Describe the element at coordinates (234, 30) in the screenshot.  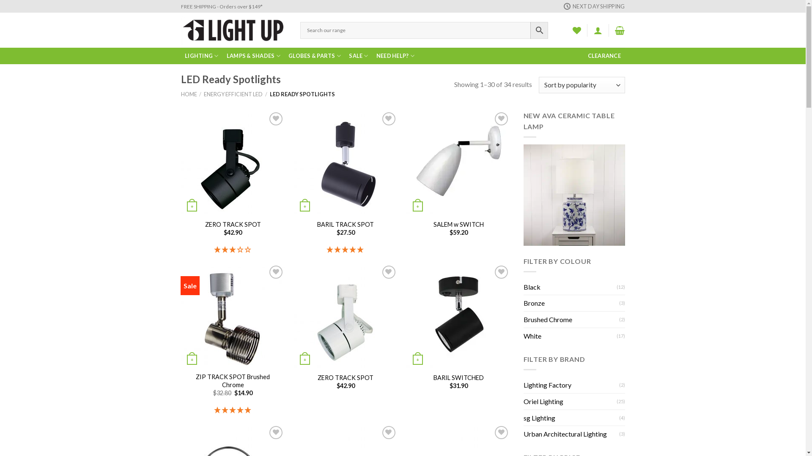
I see `Andrews Light Up - Bright Ideas in Lighting` at that location.